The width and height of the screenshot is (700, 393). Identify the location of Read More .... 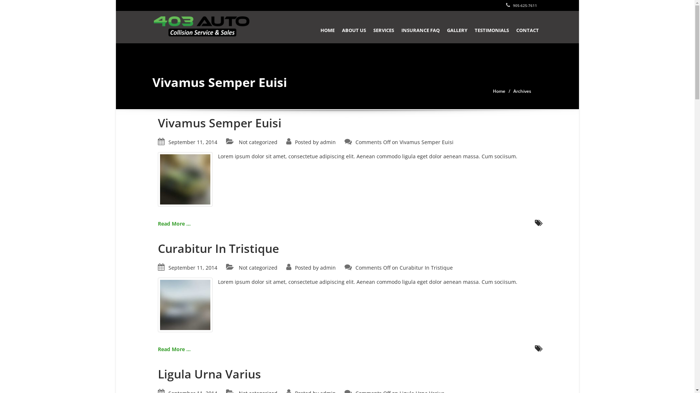
(174, 223).